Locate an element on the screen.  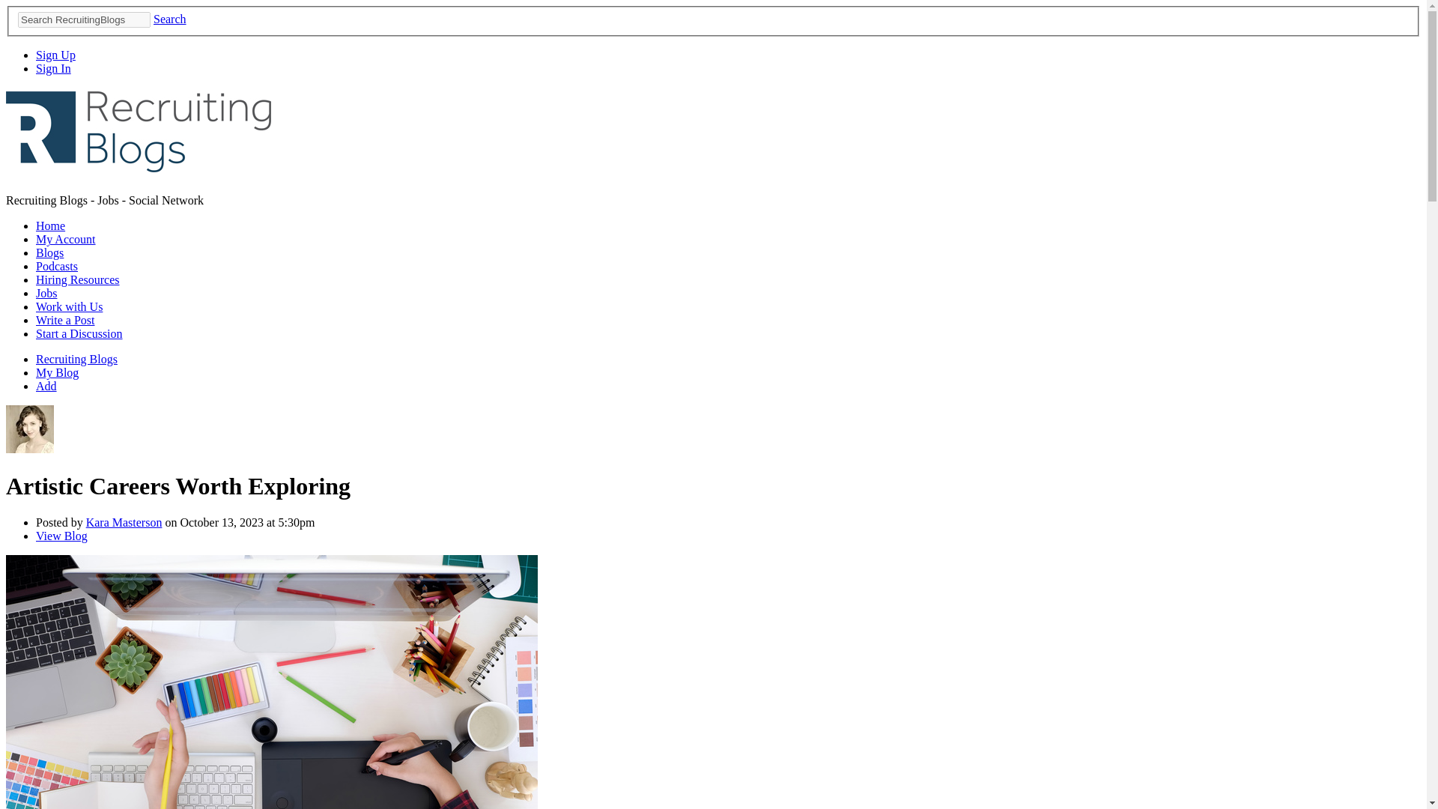
Blogs is located at coordinates (49, 252).